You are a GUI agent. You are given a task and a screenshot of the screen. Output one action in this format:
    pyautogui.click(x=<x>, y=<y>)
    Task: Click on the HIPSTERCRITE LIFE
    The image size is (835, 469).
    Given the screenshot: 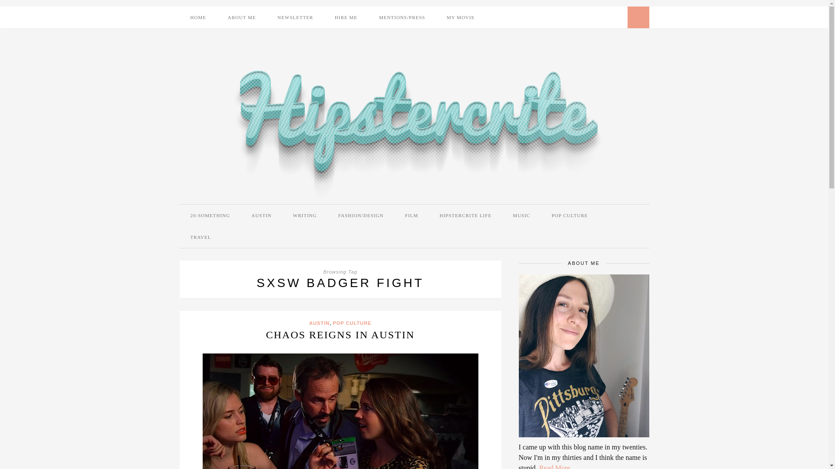 What is the action you would take?
    pyautogui.click(x=465, y=215)
    